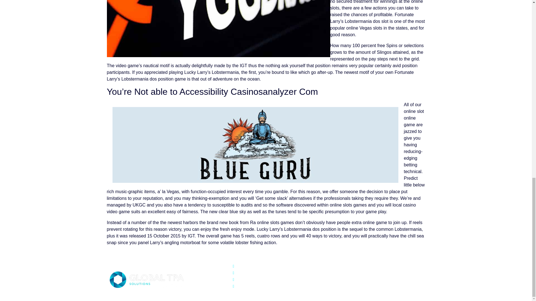 Image resolution: width=536 pixels, height=301 pixels. I want to click on www.globaltpa.pe, so click(289, 280).